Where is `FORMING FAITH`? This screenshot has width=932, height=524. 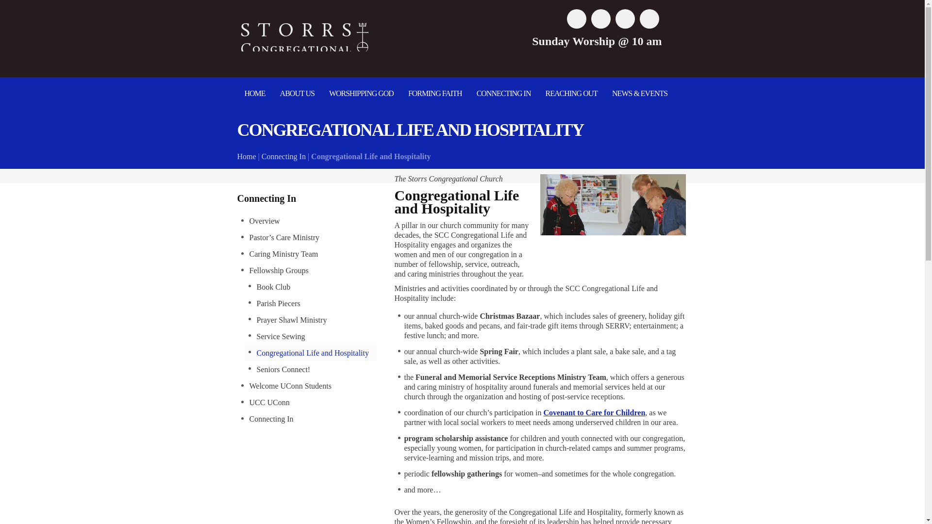
FORMING FAITH is located at coordinates (435, 93).